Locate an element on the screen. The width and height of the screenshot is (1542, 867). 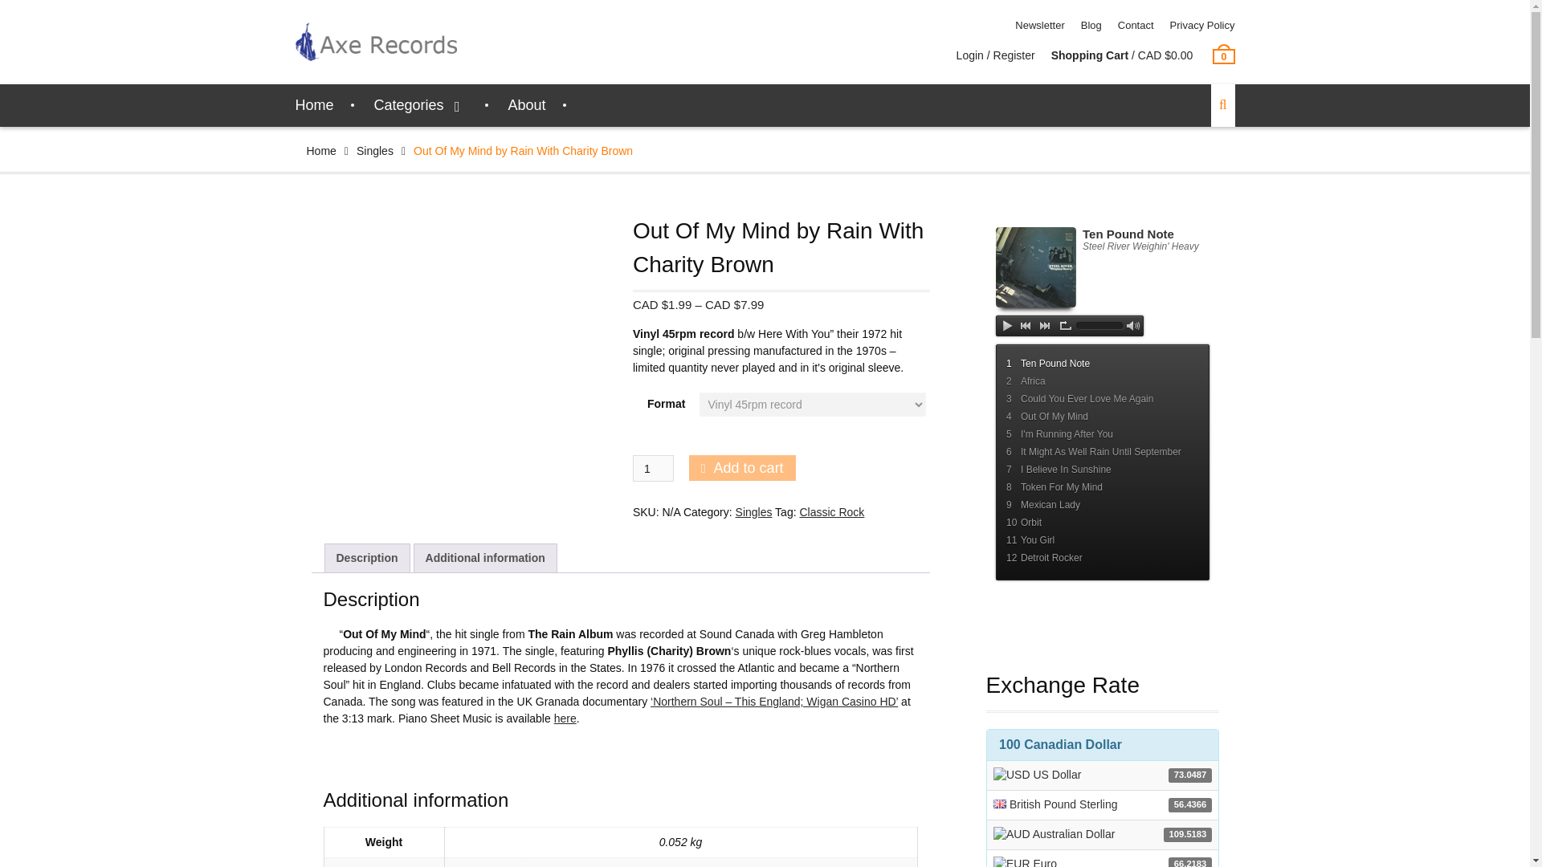
Additional information is located at coordinates (485, 558).